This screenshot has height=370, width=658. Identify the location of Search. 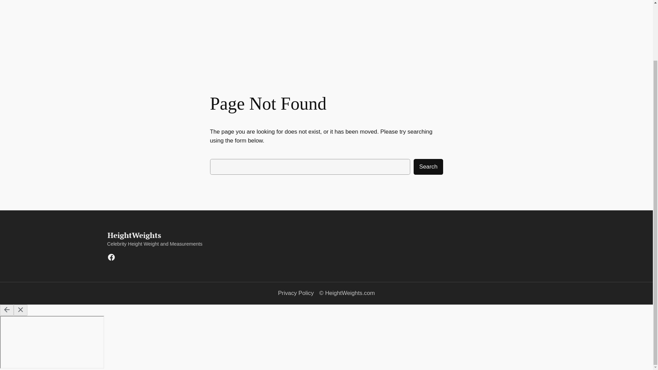
(428, 166).